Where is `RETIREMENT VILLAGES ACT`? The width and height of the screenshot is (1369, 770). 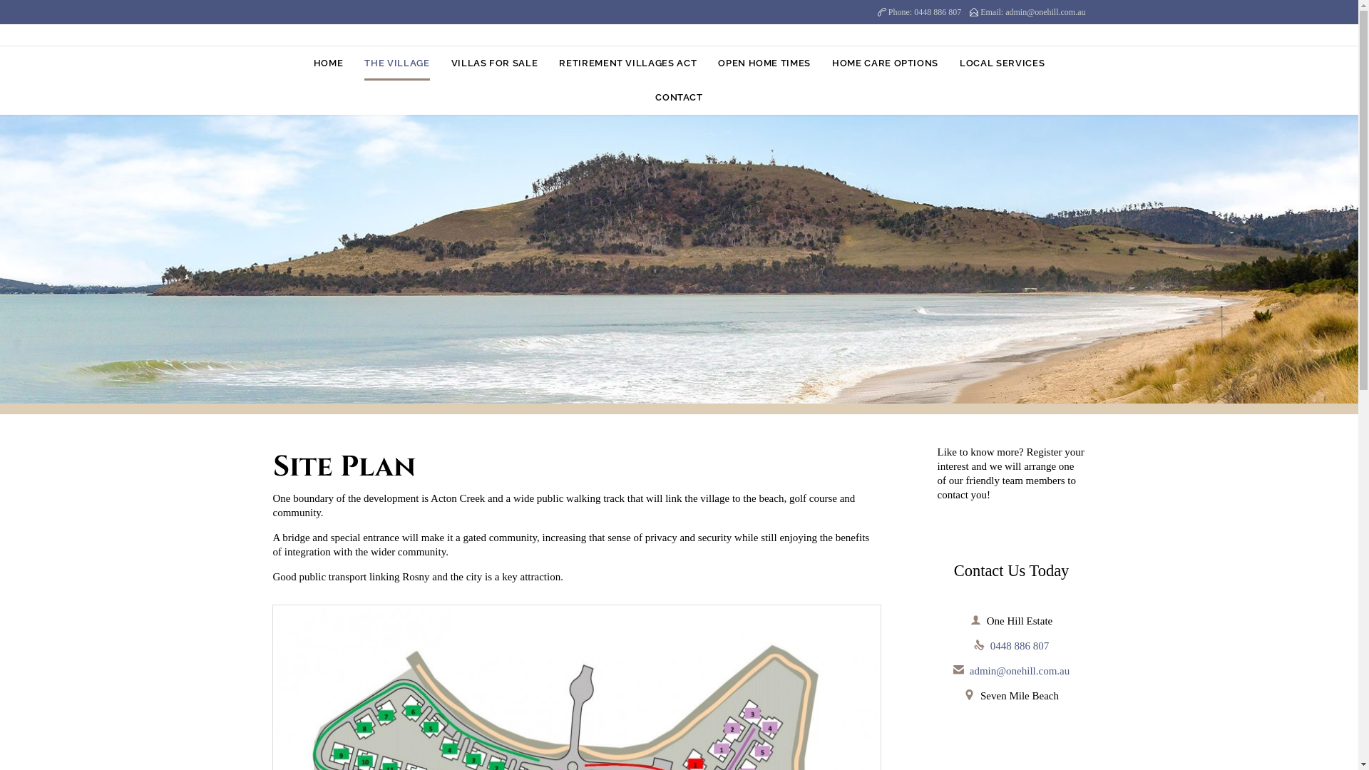 RETIREMENT VILLAGES ACT is located at coordinates (627, 64).